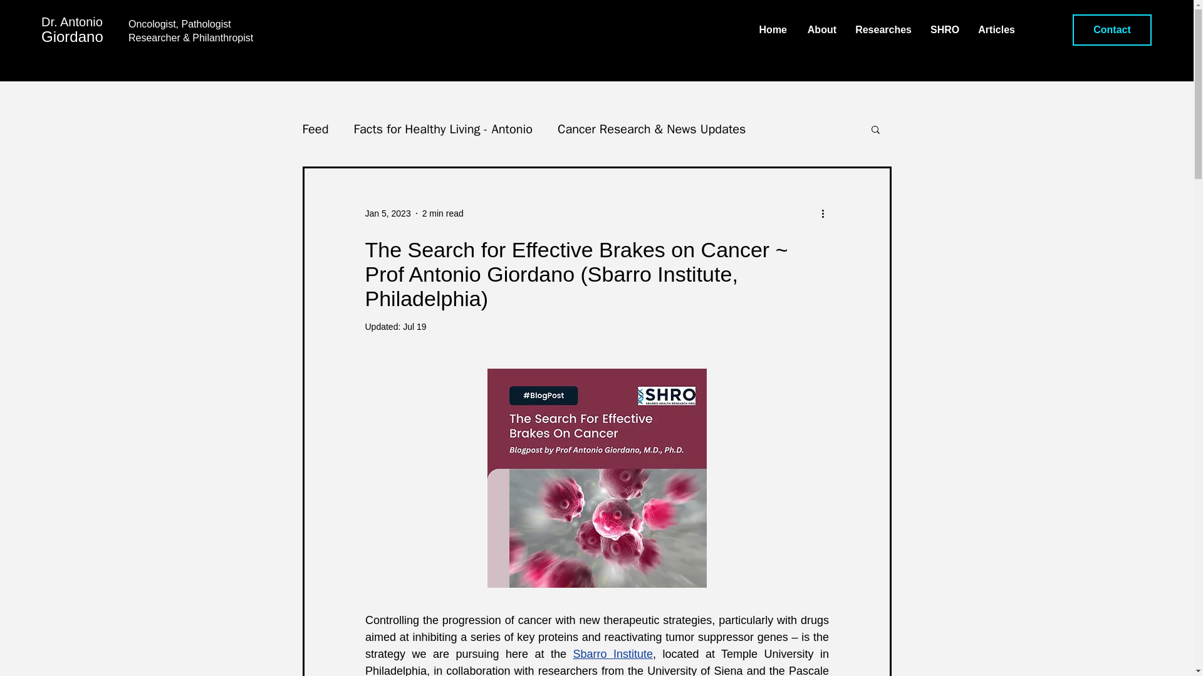 This screenshot has height=676, width=1203. Describe the element at coordinates (179, 24) in the screenshot. I see `Oncologist, Pathologist` at that location.